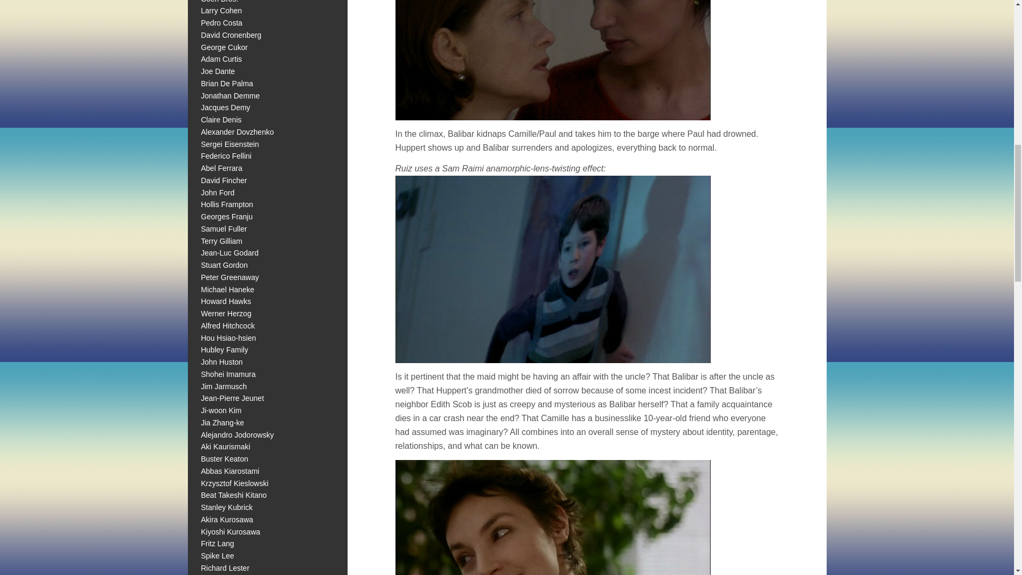 The height and width of the screenshot is (575, 1022). I want to click on George Cukor, so click(225, 47).